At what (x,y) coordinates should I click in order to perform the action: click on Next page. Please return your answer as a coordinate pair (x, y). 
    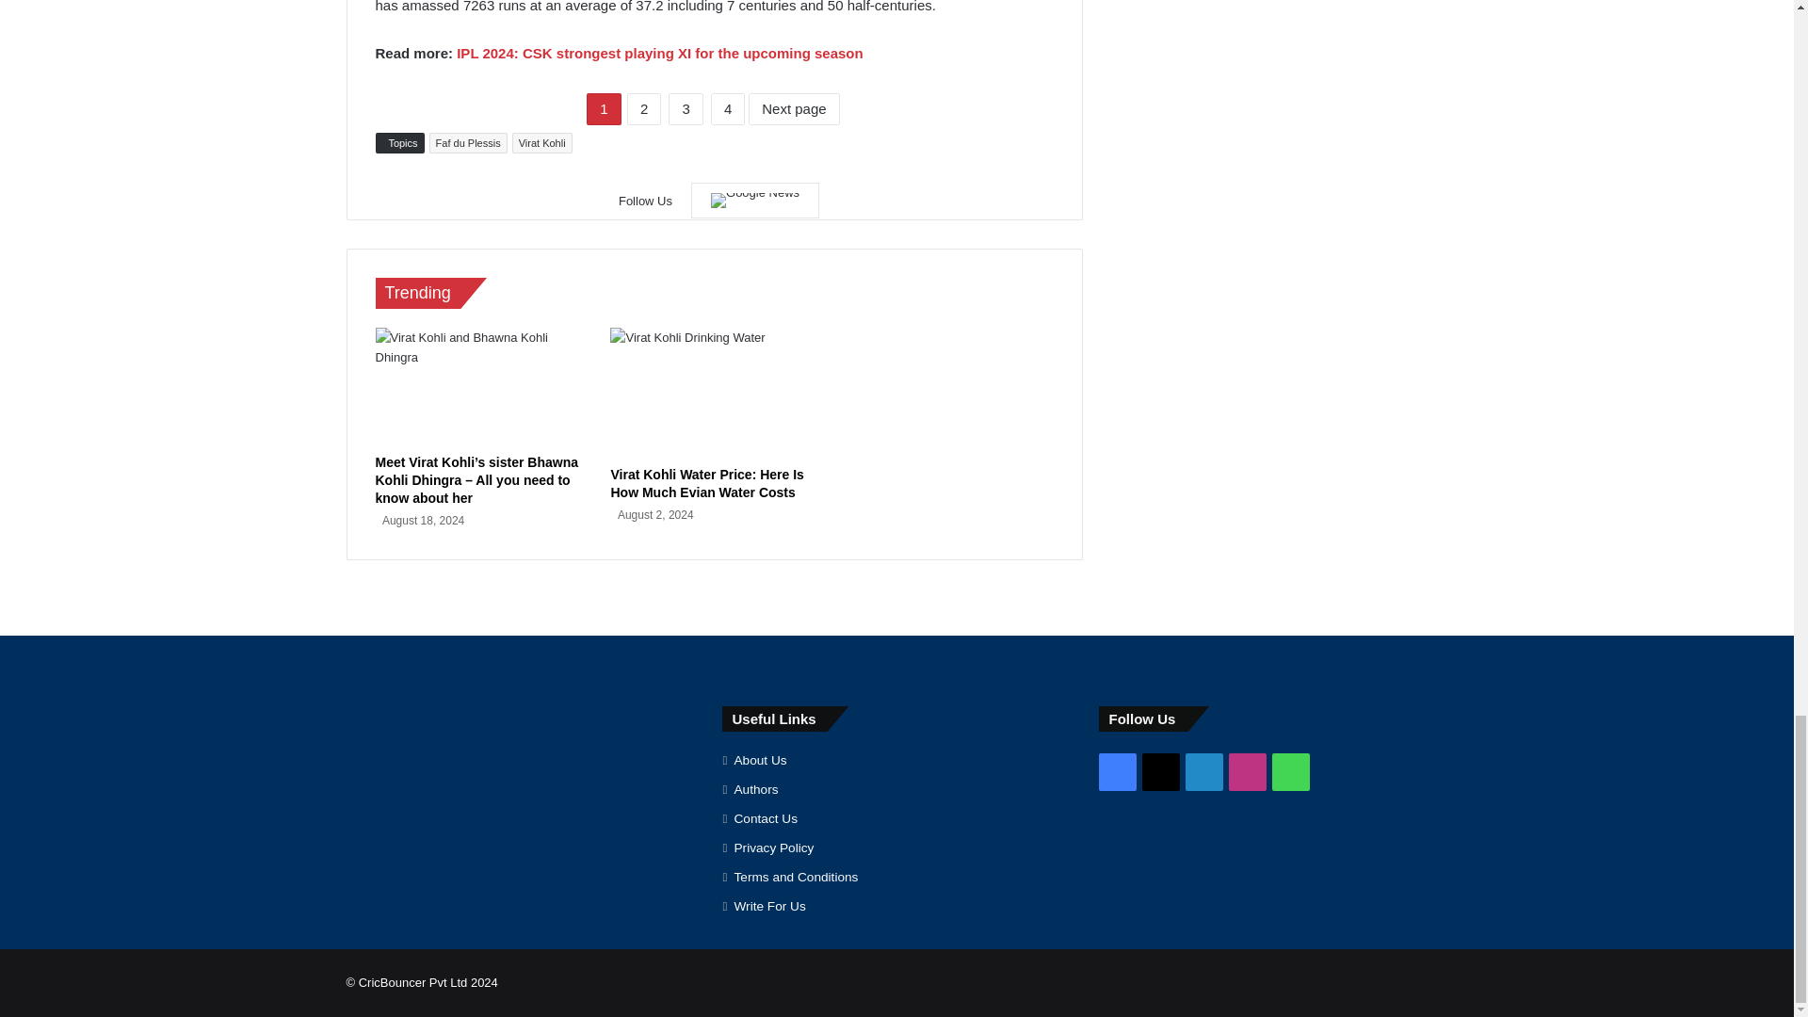
    Looking at the image, I should click on (793, 109).